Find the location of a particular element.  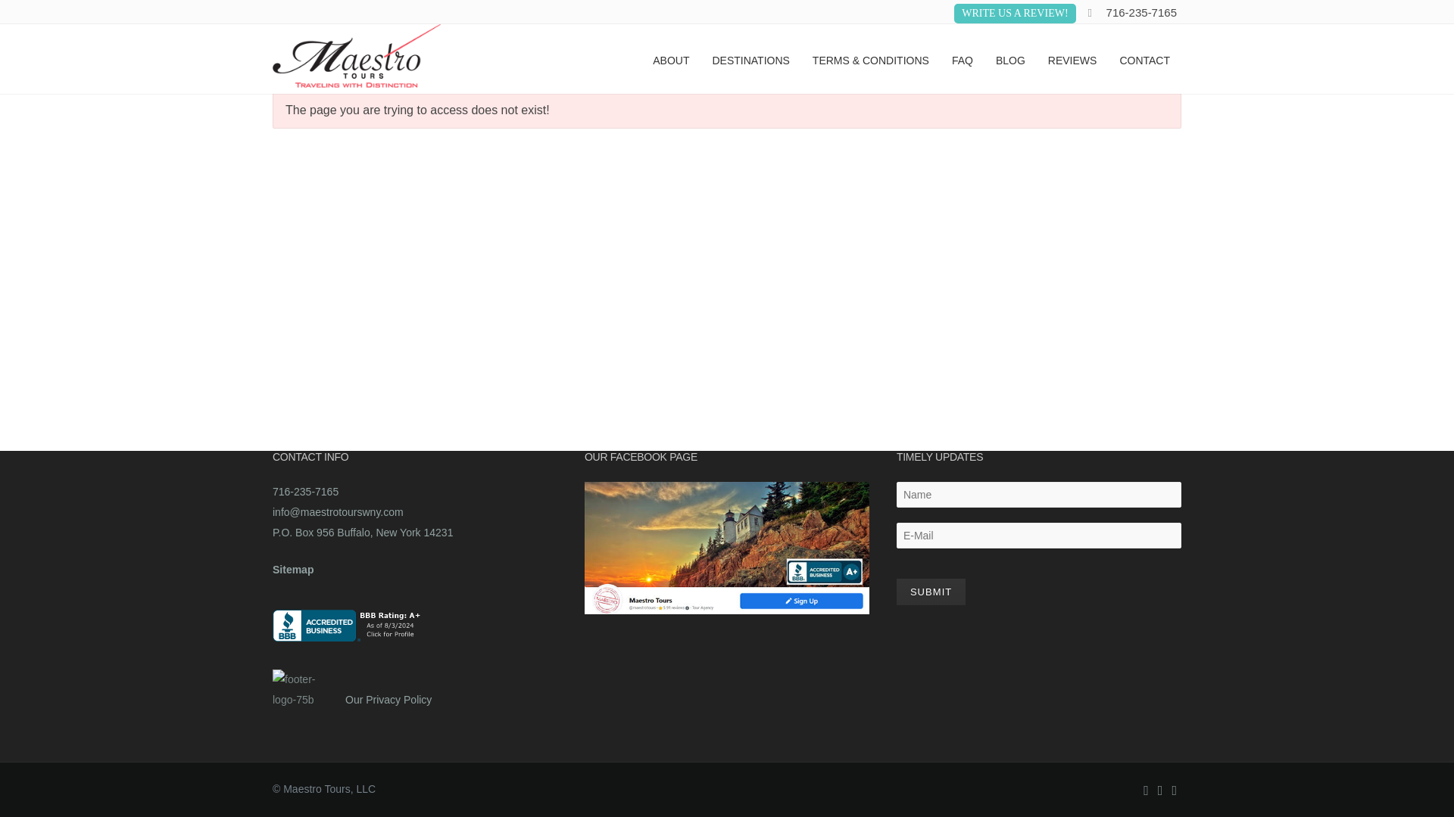

CONTACT is located at coordinates (1144, 59).